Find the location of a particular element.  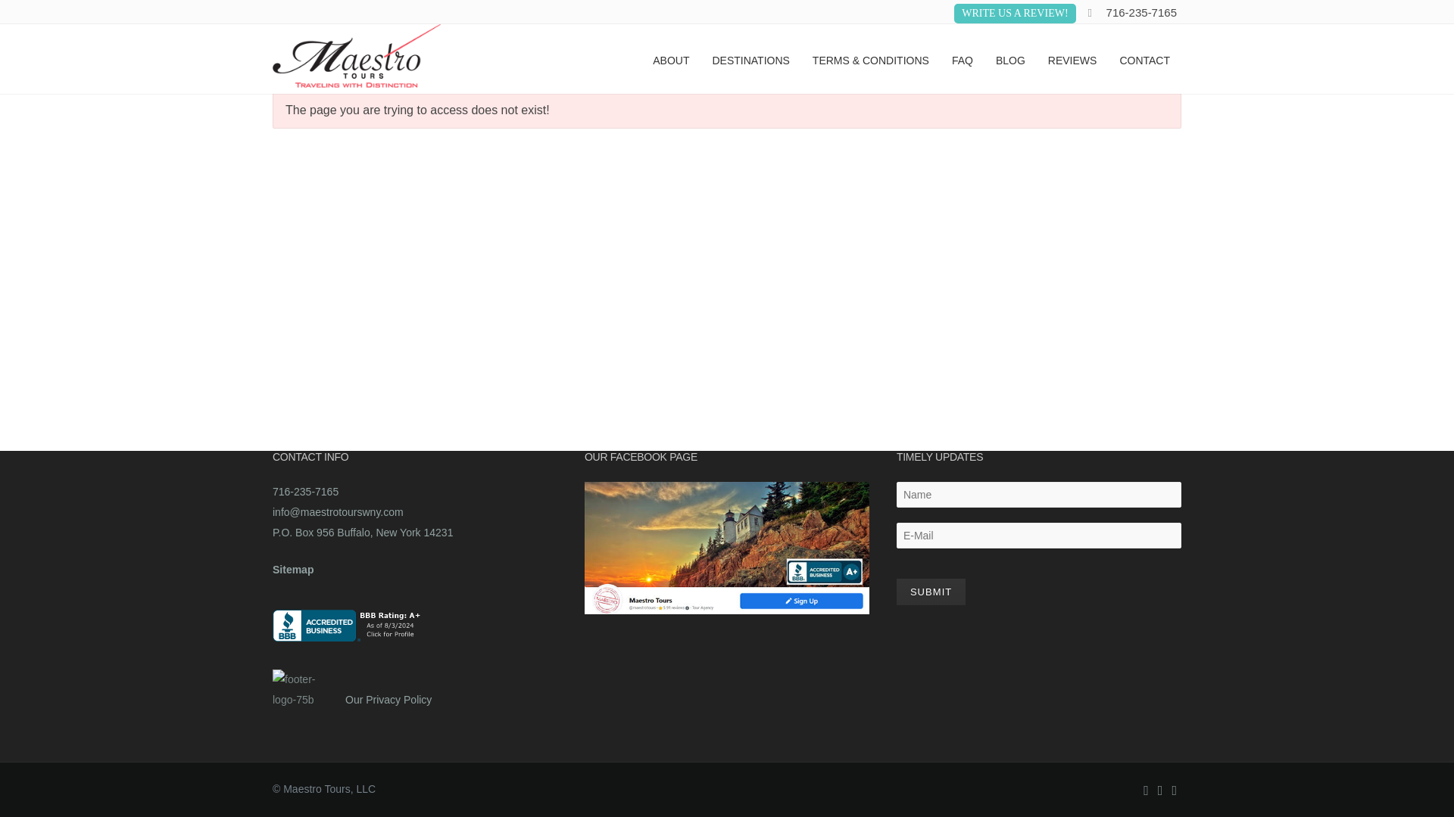

CONTACT is located at coordinates (1144, 59).